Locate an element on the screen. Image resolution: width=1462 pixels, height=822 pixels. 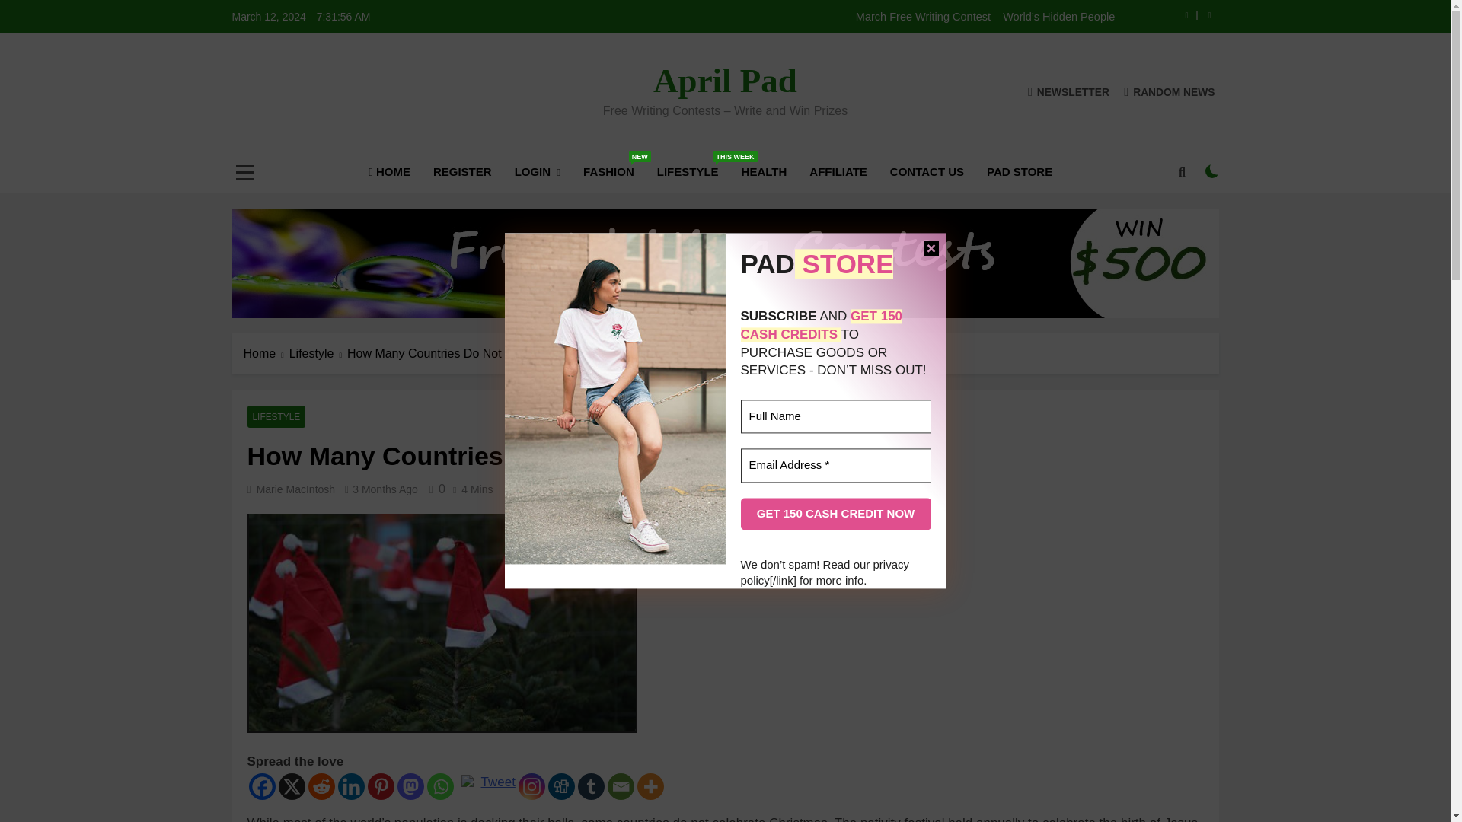
Instagram is located at coordinates (531, 786).